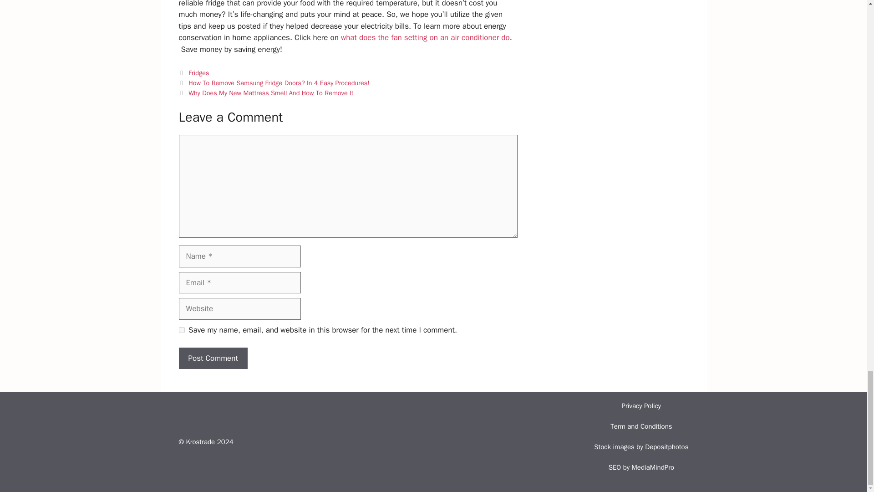 Image resolution: width=874 pixels, height=492 pixels. I want to click on Post Comment, so click(213, 358).